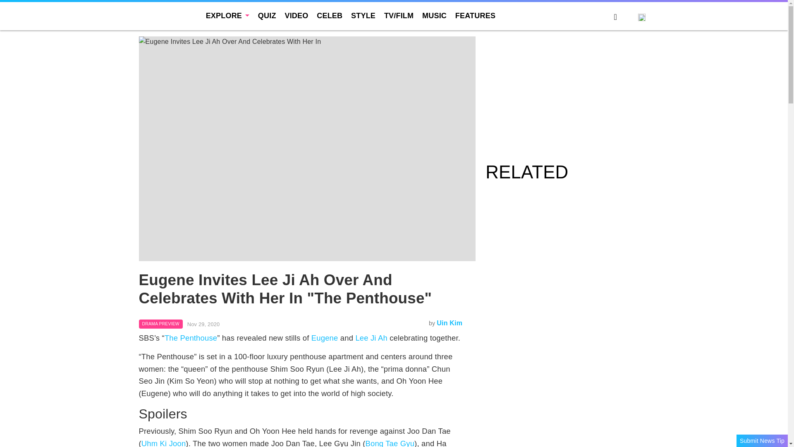 This screenshot has width=794, height=447. Describe the element at coordinates (449, 323) in the screenshot. I see `Articles by Uin Kim` at that location.